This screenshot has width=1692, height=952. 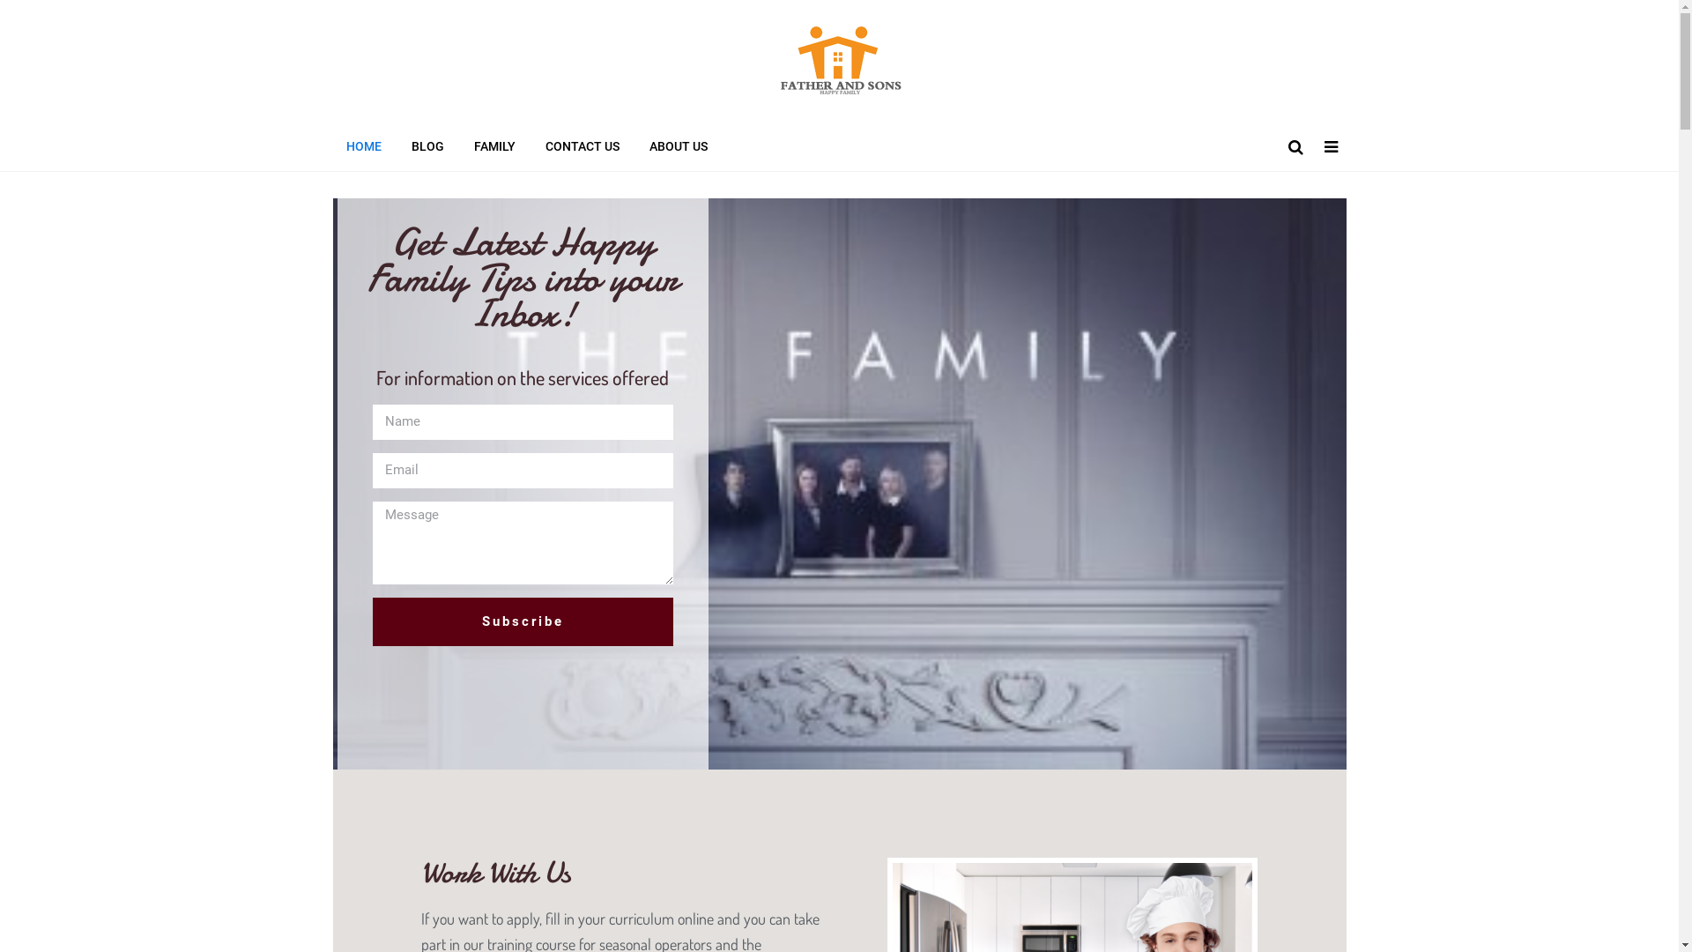 I want to click on Father and Sons, so click(x=840, y=100).